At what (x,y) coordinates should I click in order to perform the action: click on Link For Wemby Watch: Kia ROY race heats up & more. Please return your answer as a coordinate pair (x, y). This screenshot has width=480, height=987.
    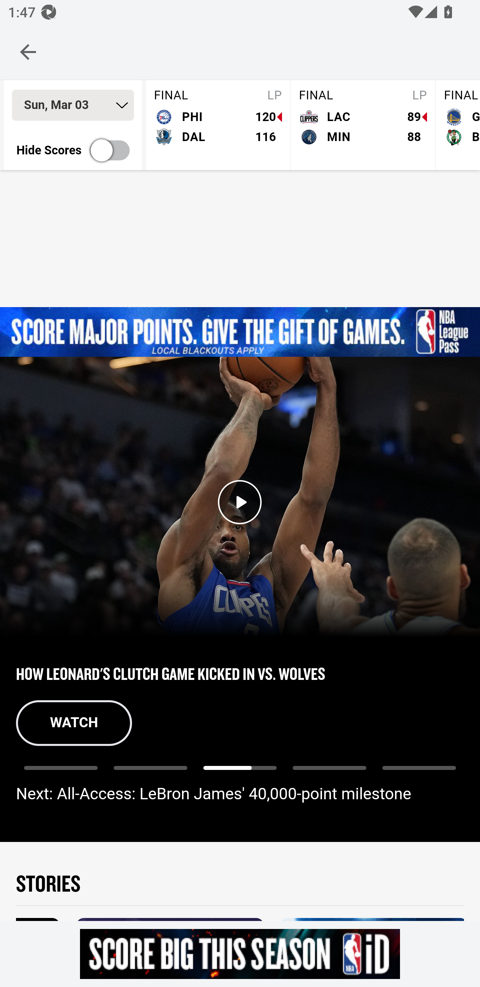
    Looking at the image, I should click on (419, 774).